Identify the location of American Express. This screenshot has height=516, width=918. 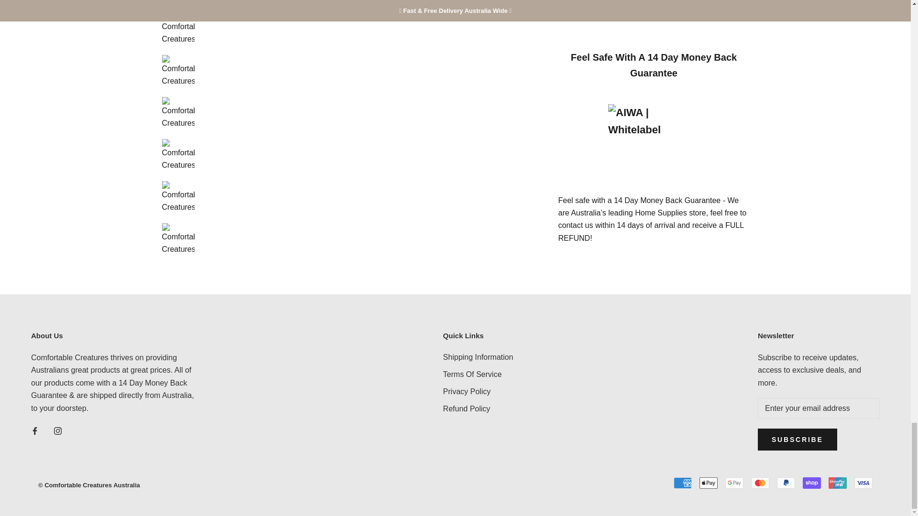
(683, 483).